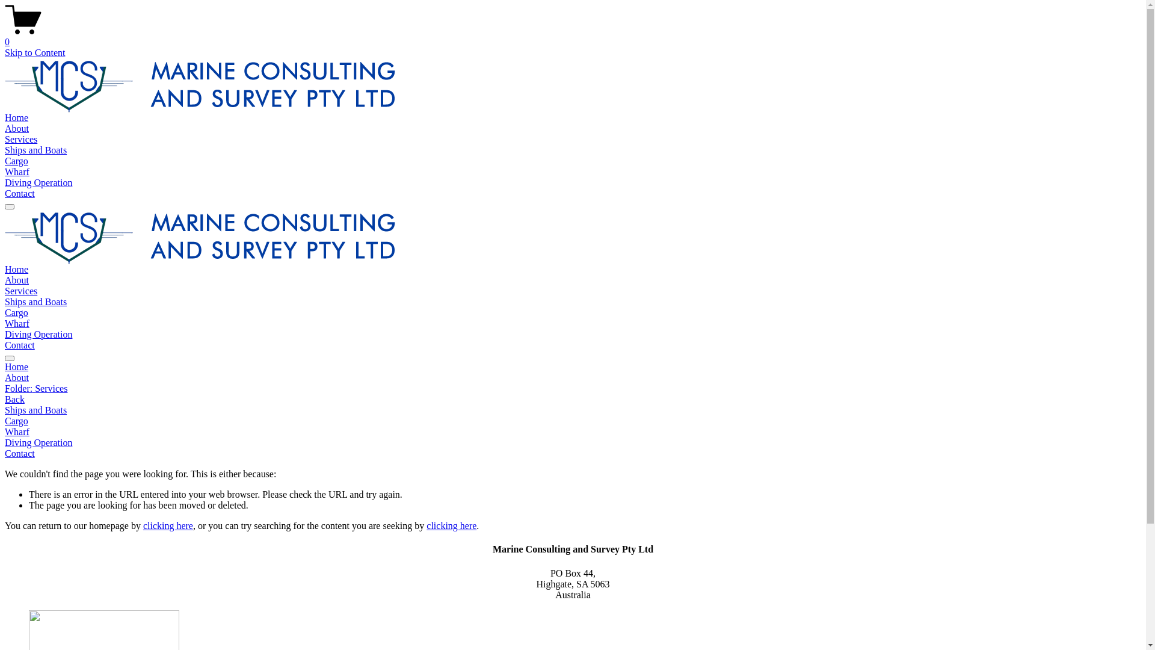 The width and height of the screenshot is (1155, 650). What do you see at coordinates (17, 172) in the screenshot?
I see `Wharf` at bounding box center [17, 172].